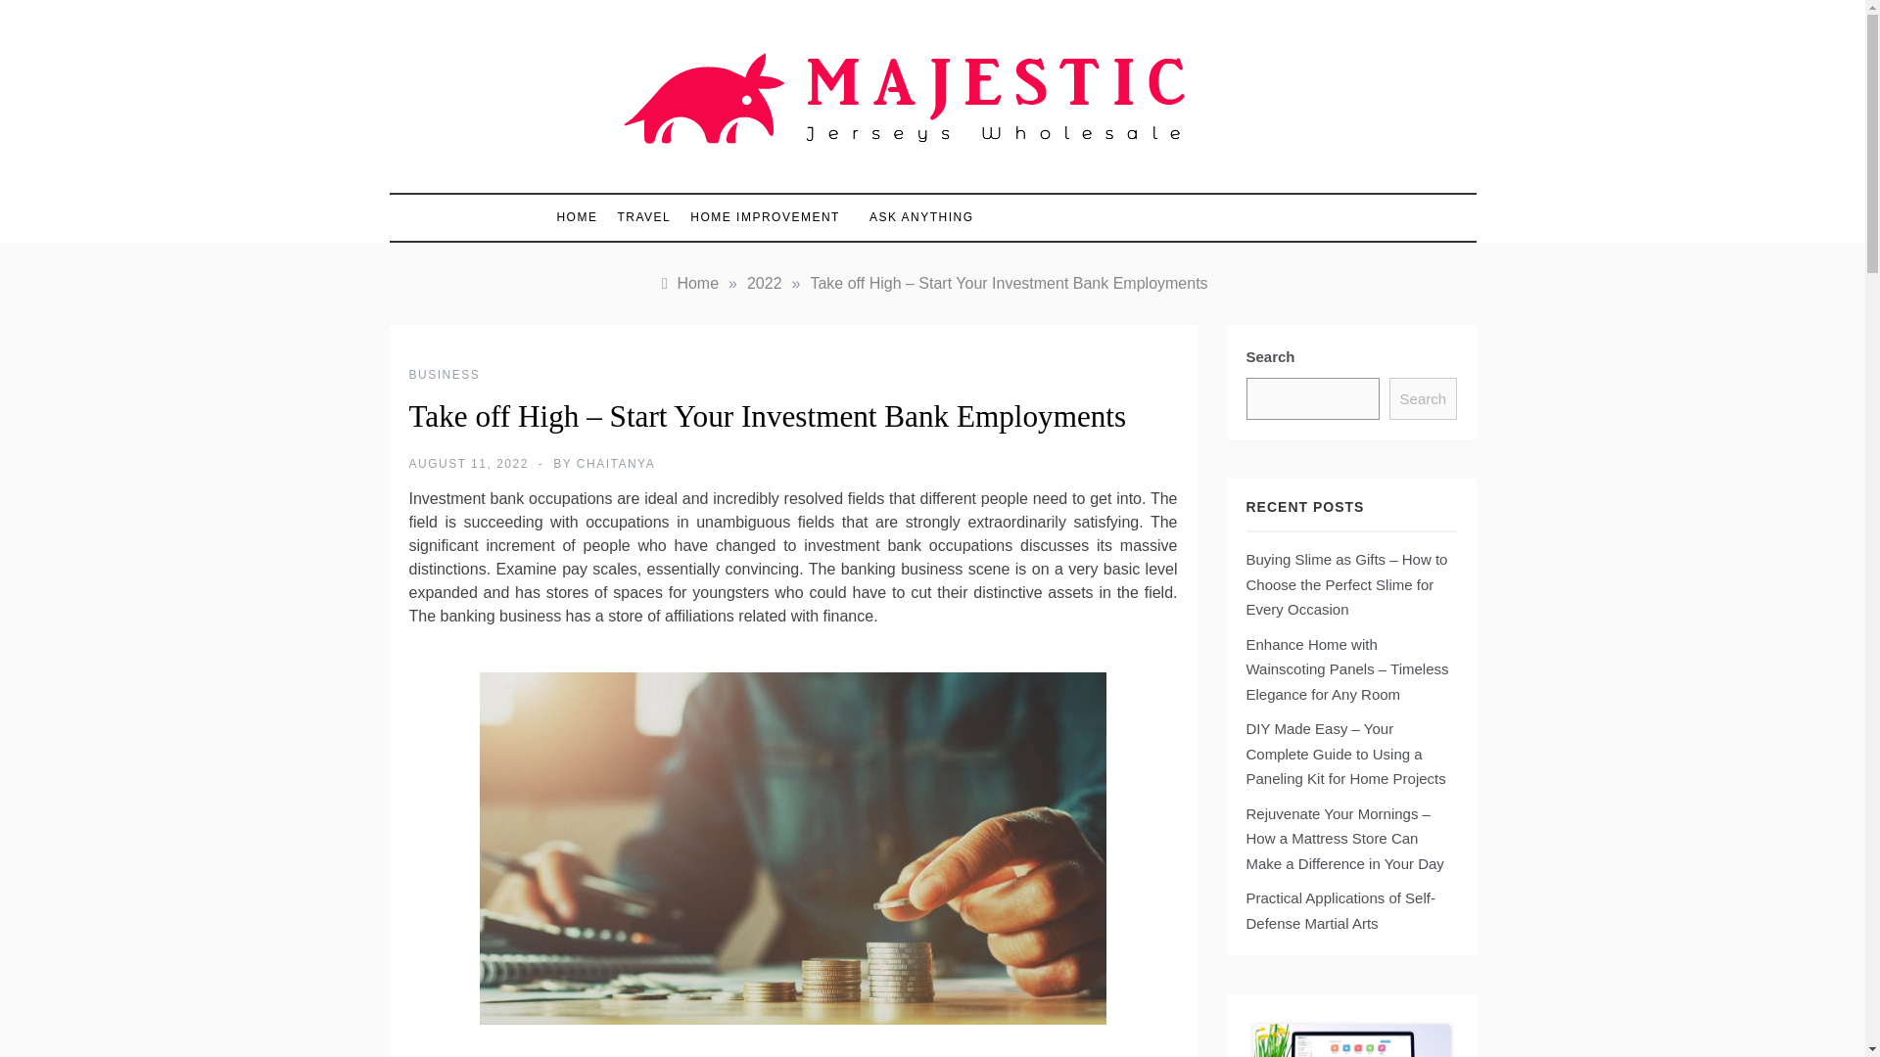 This screenshot has width=1880, height=1057. What do you see at coordinates (468, 463) in the screenshot?
I see `AUGUST 11, 2022` at bounding box center [468, 463].